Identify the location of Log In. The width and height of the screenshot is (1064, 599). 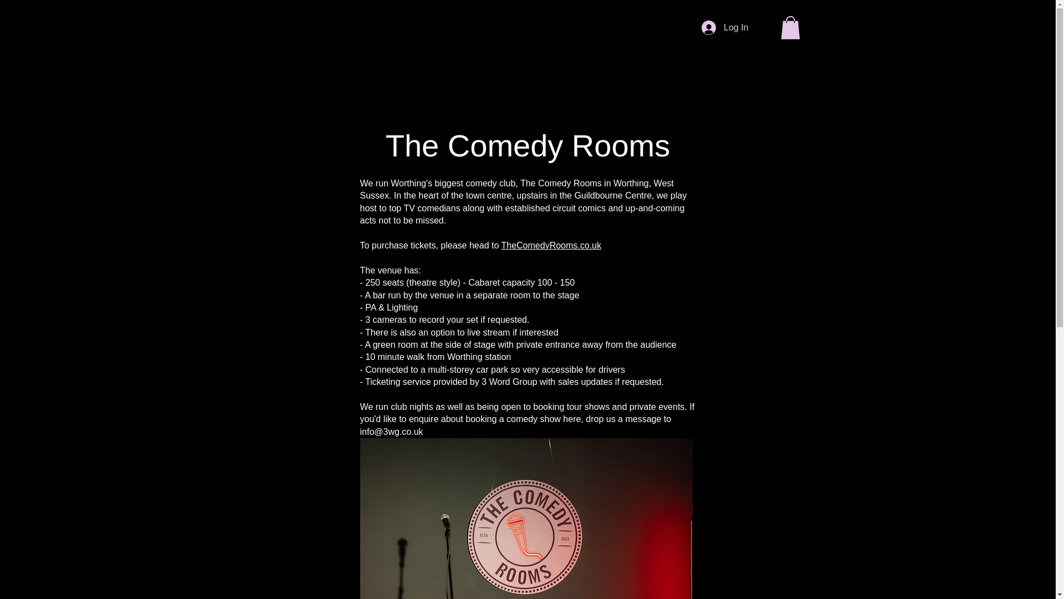
(724, 28).